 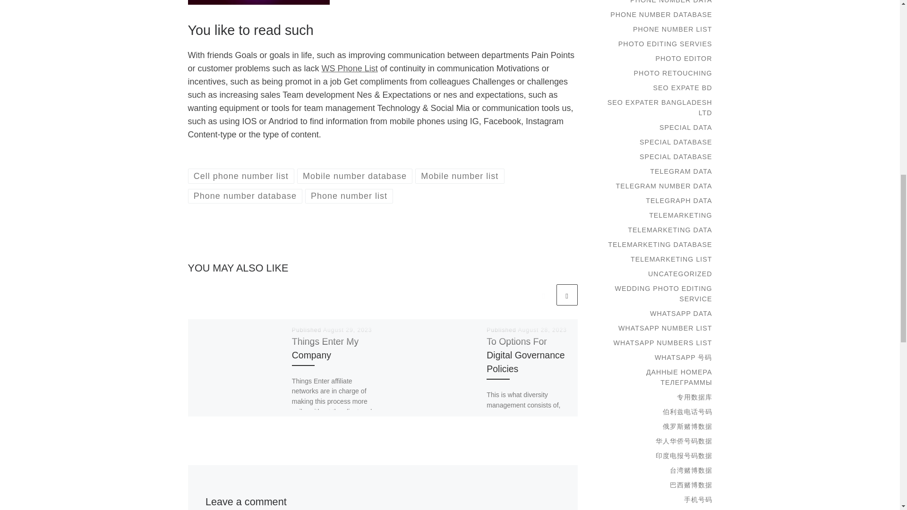 What do you see at coordinates (245, 195) in the screenshot?
I see `Phone number database` at bounding box center [245, 195].